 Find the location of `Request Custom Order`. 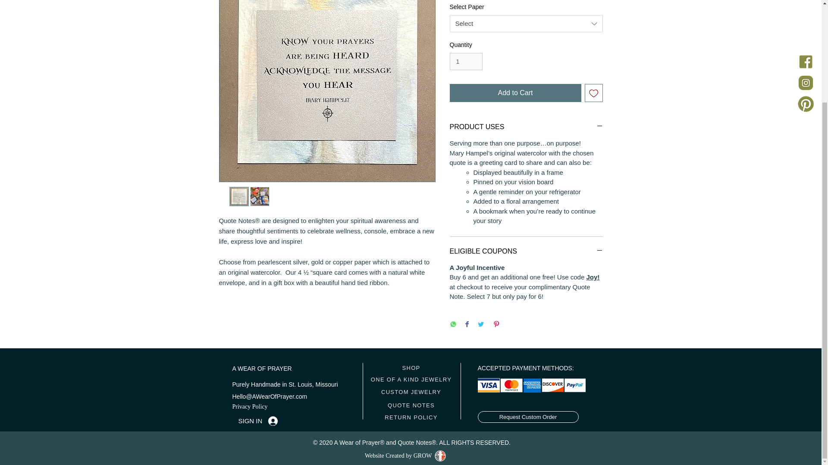

Request Custom Order is located at coordinates (528, 417).